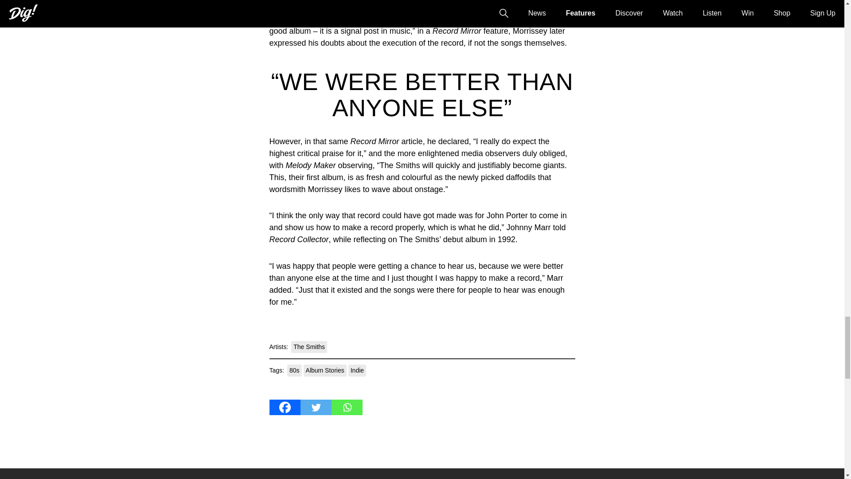 The image size is (851, 479). What do you see at coordinates (325, 370) in the screenshot?
I see `Album Stories` at bounding box center [325, 370].